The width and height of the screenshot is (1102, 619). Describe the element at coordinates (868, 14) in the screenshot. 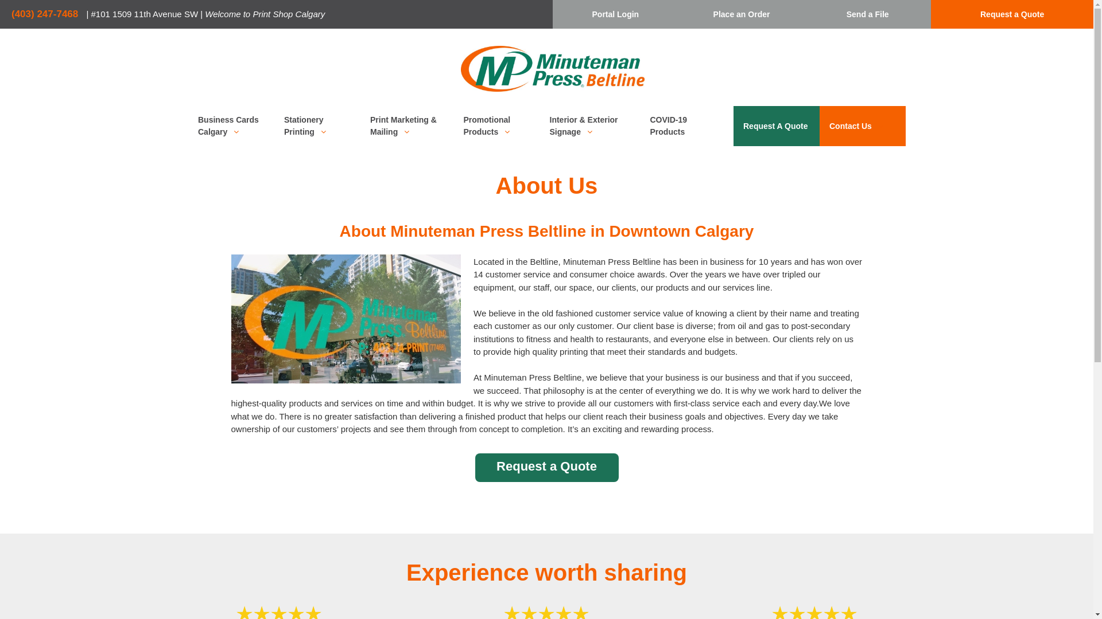

I see `Send a File to Minuteman Press in the Beltline` at that location.